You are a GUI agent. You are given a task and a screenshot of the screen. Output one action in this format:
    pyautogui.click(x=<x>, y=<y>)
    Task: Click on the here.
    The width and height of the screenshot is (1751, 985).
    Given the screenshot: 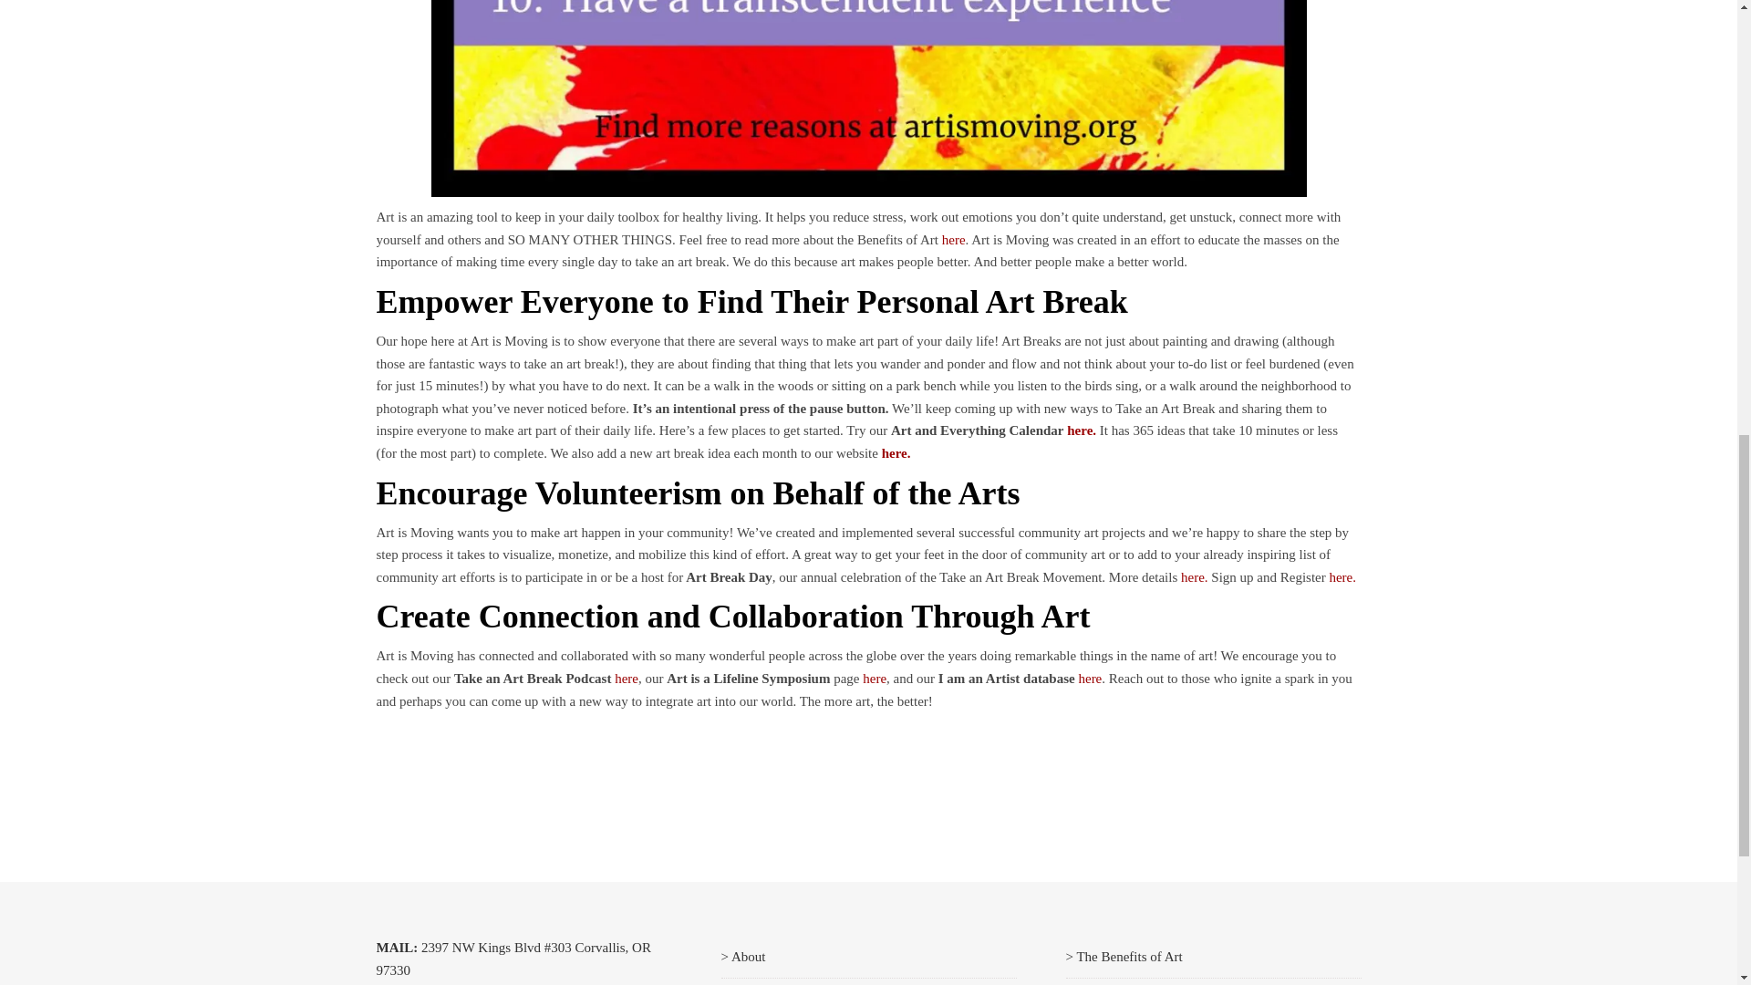 What is the action you would take?
    pyautogui.click(x=1081, y=430)
    